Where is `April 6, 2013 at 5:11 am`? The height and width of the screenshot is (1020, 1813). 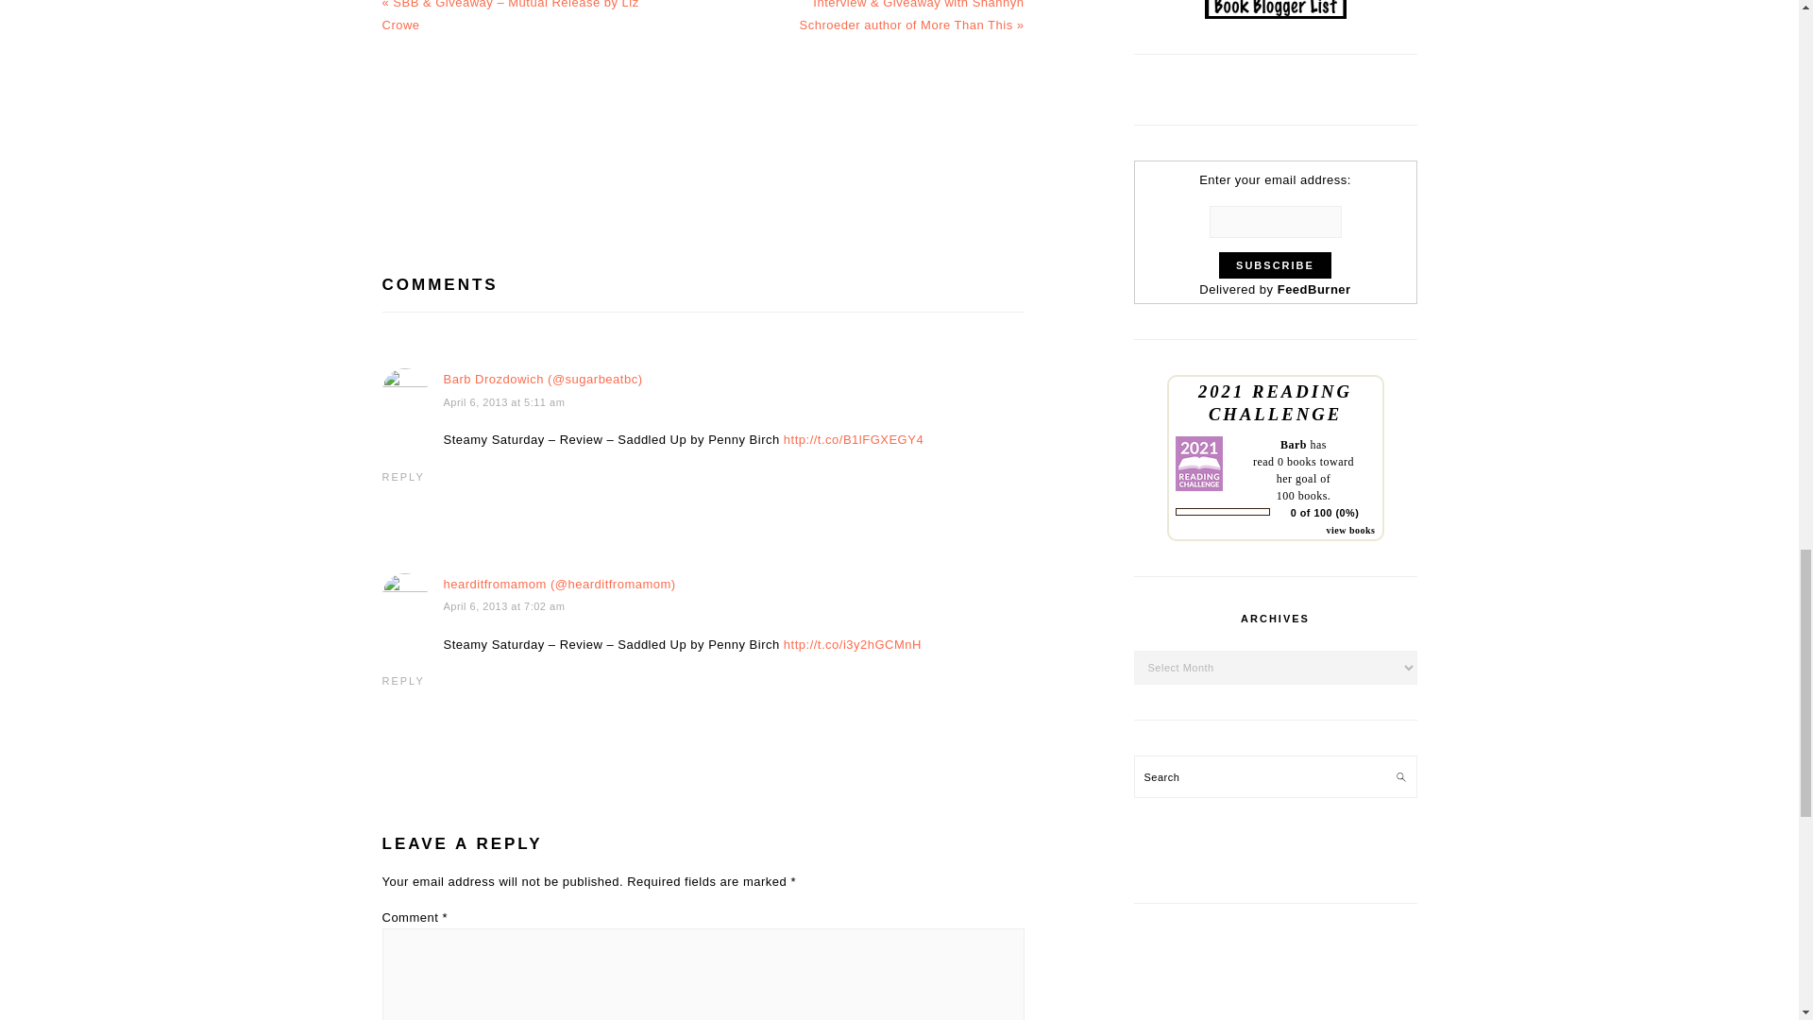
April 6, 2013 at 5:11 am is located at coordinates (504, 402).